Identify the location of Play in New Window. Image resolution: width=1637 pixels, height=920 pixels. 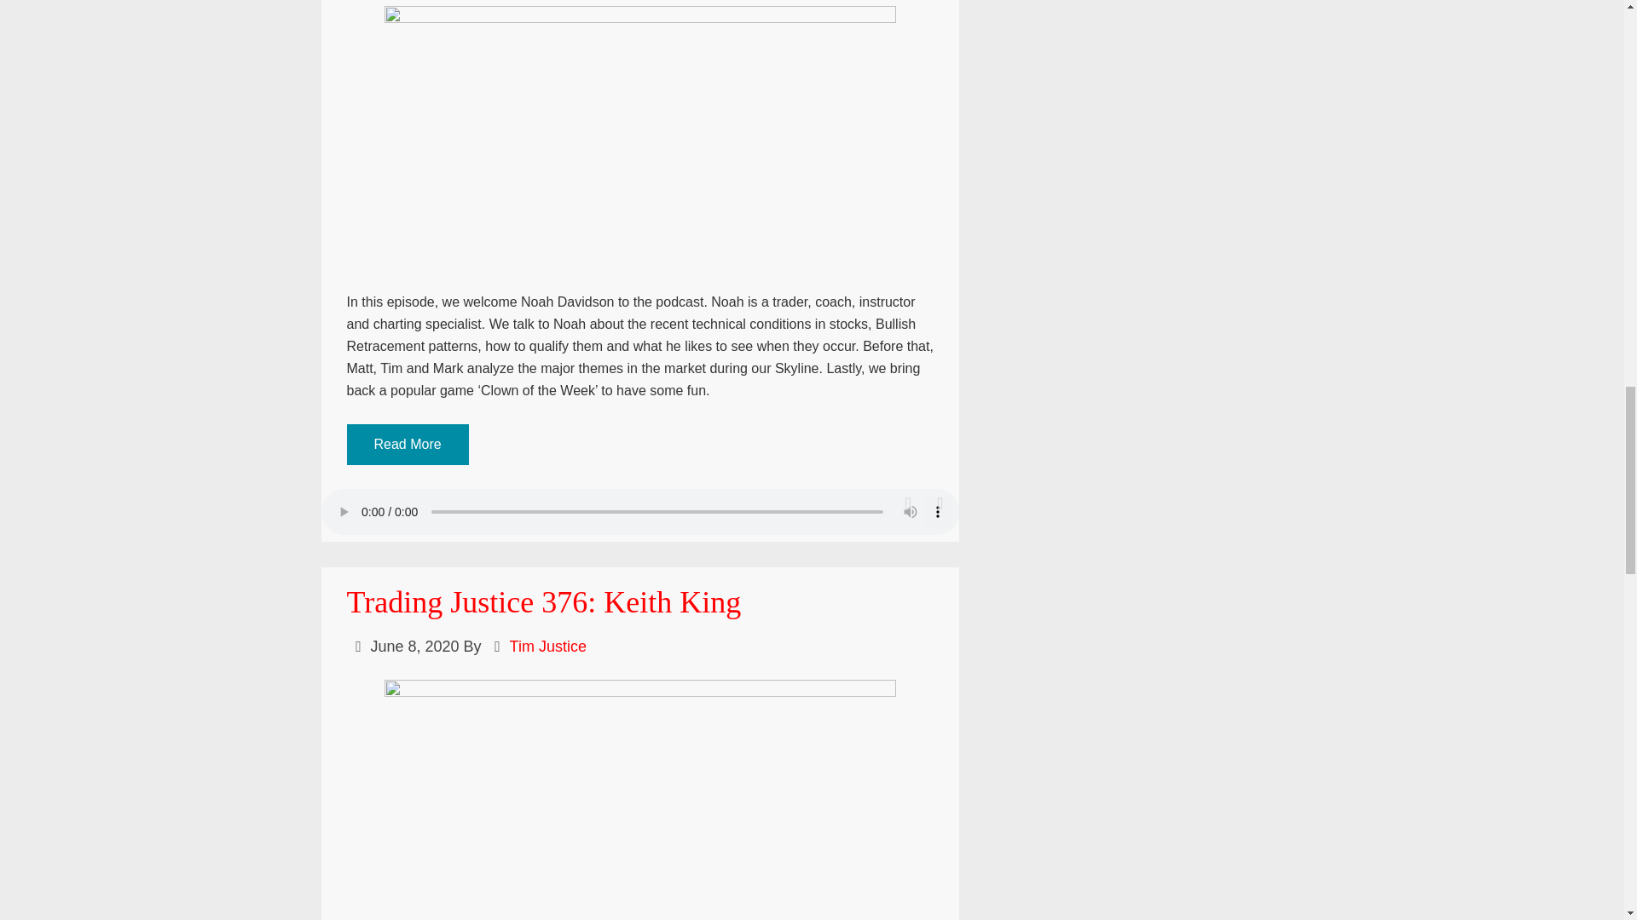
(908, 503).